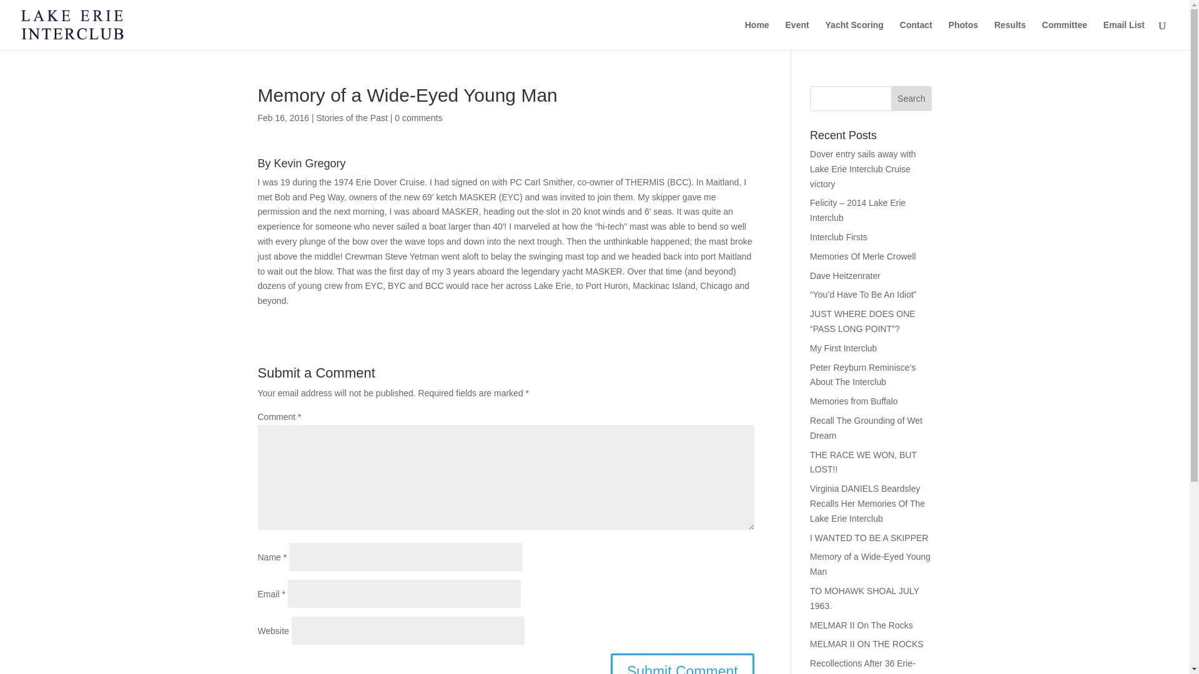 This screenshot has height=674, width=1199. What do you see at coordinates (863, 462) in the screenshot?
I see `THE RACE WE WON, BUT LOST!!` at bounding box center [863, 462].